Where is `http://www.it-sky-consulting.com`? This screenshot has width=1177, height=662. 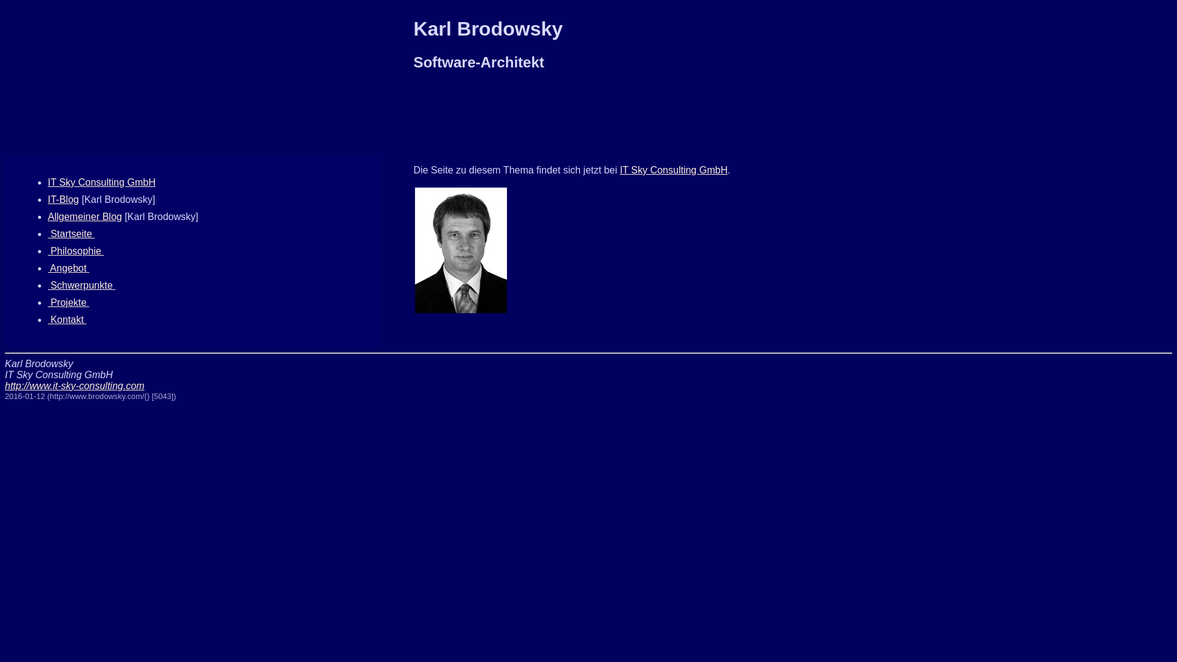 http://www.it-sky-consulting.com is located at coordinates (75, 386).